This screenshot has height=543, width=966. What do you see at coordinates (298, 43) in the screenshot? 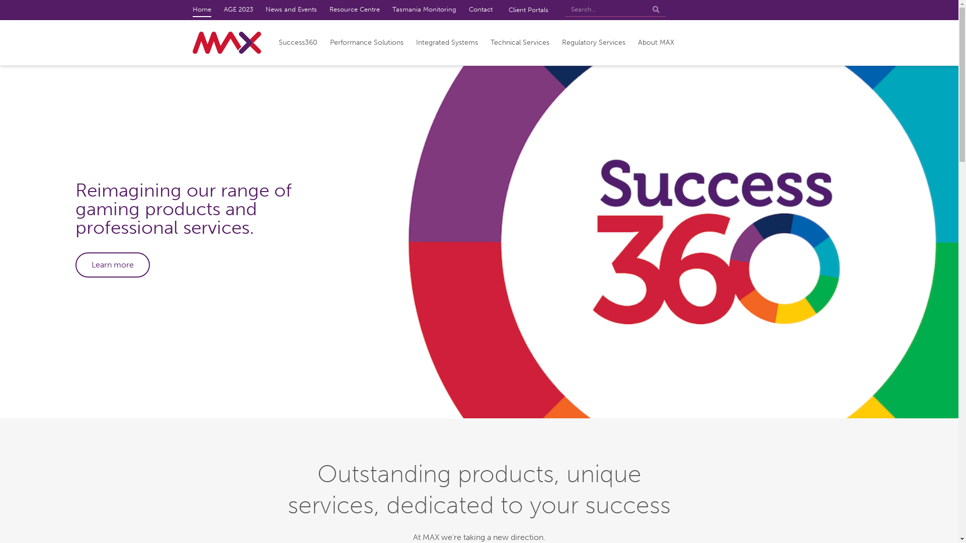
I see `Success360` at bounding box center [298, 43].